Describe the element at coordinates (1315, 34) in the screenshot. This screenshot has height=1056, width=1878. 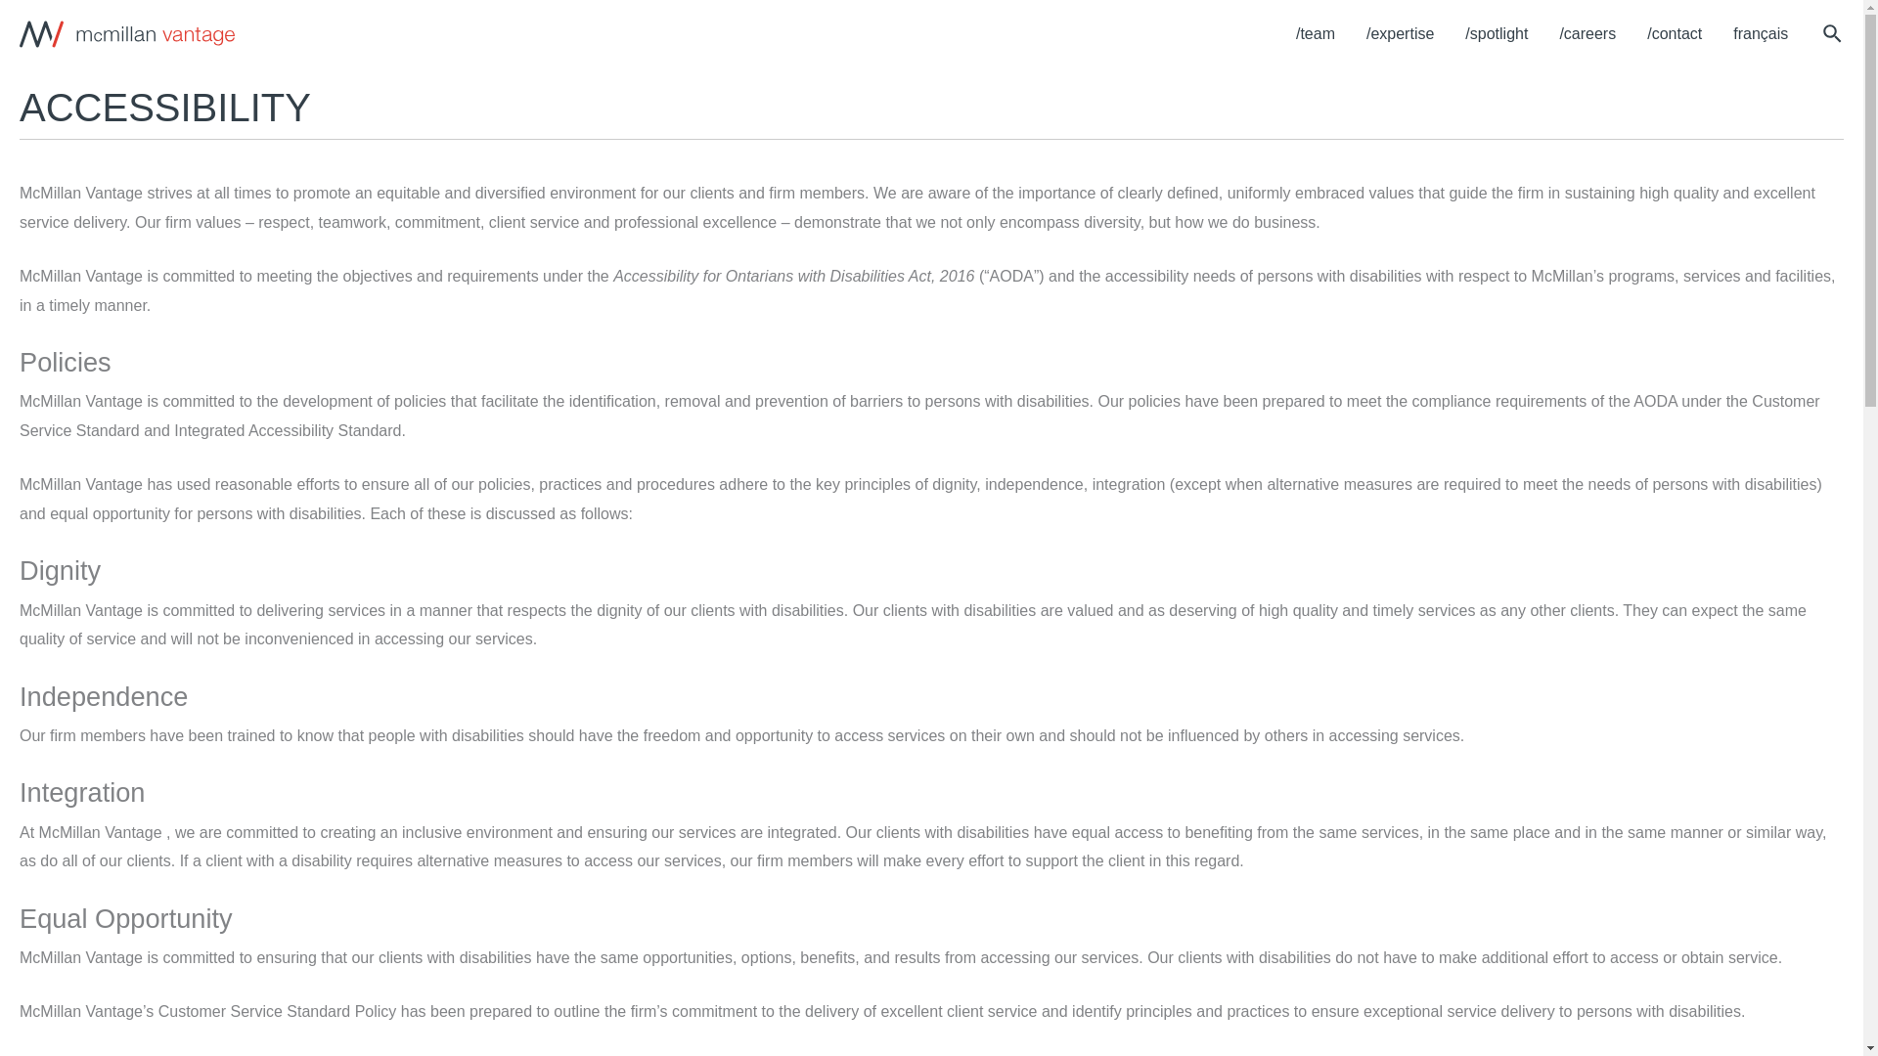
I see `team` at that location.